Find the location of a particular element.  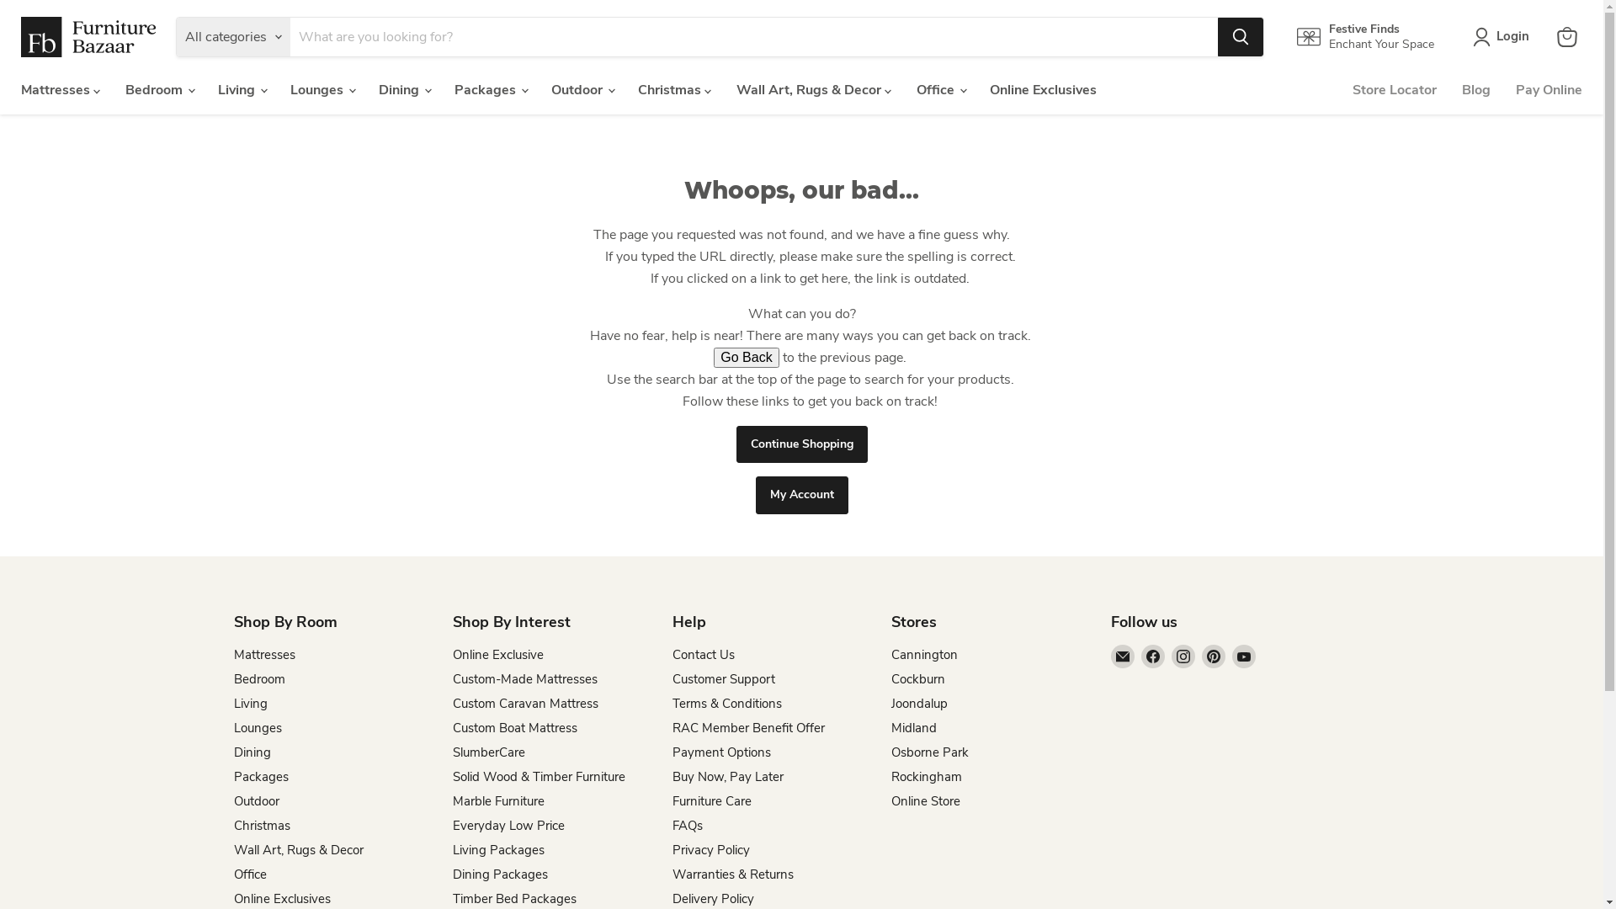

Online Store is located at coordinates (926, 801).